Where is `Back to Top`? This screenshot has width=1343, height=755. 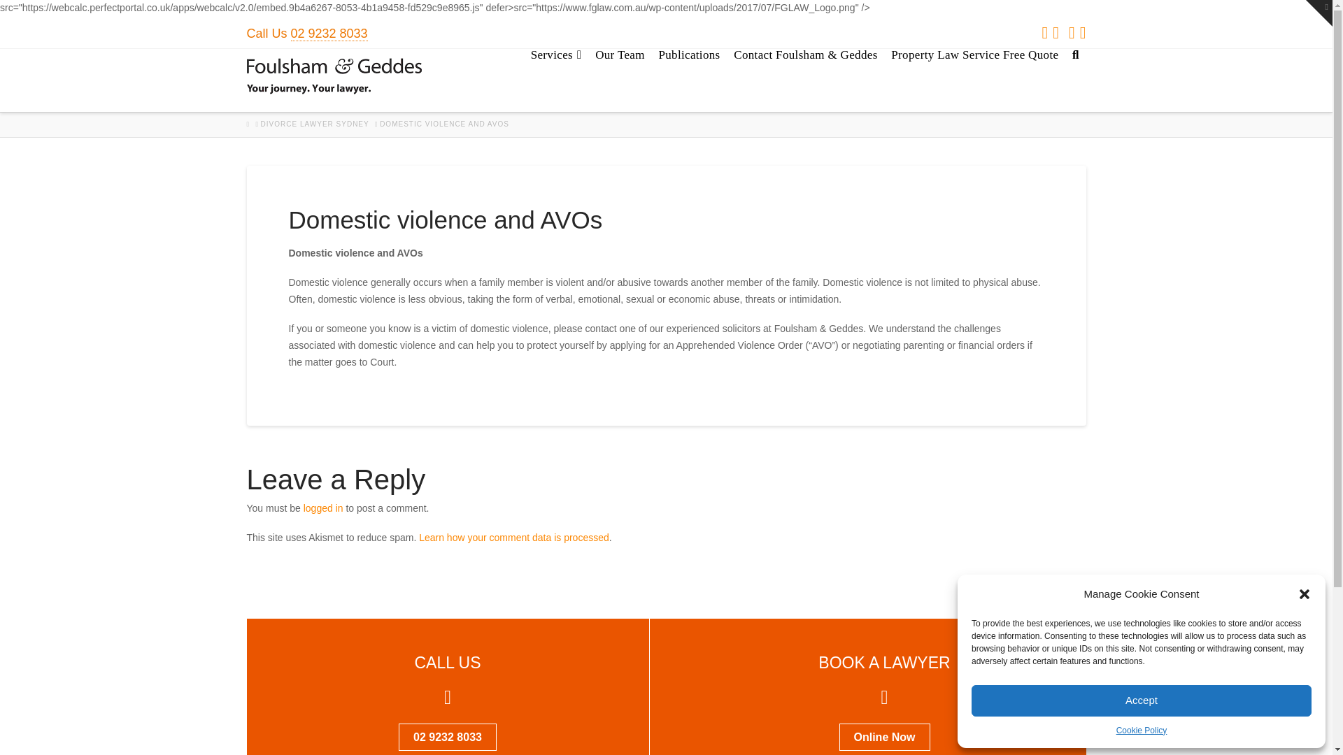
Back to Top is located at coordinates (1314, 735).